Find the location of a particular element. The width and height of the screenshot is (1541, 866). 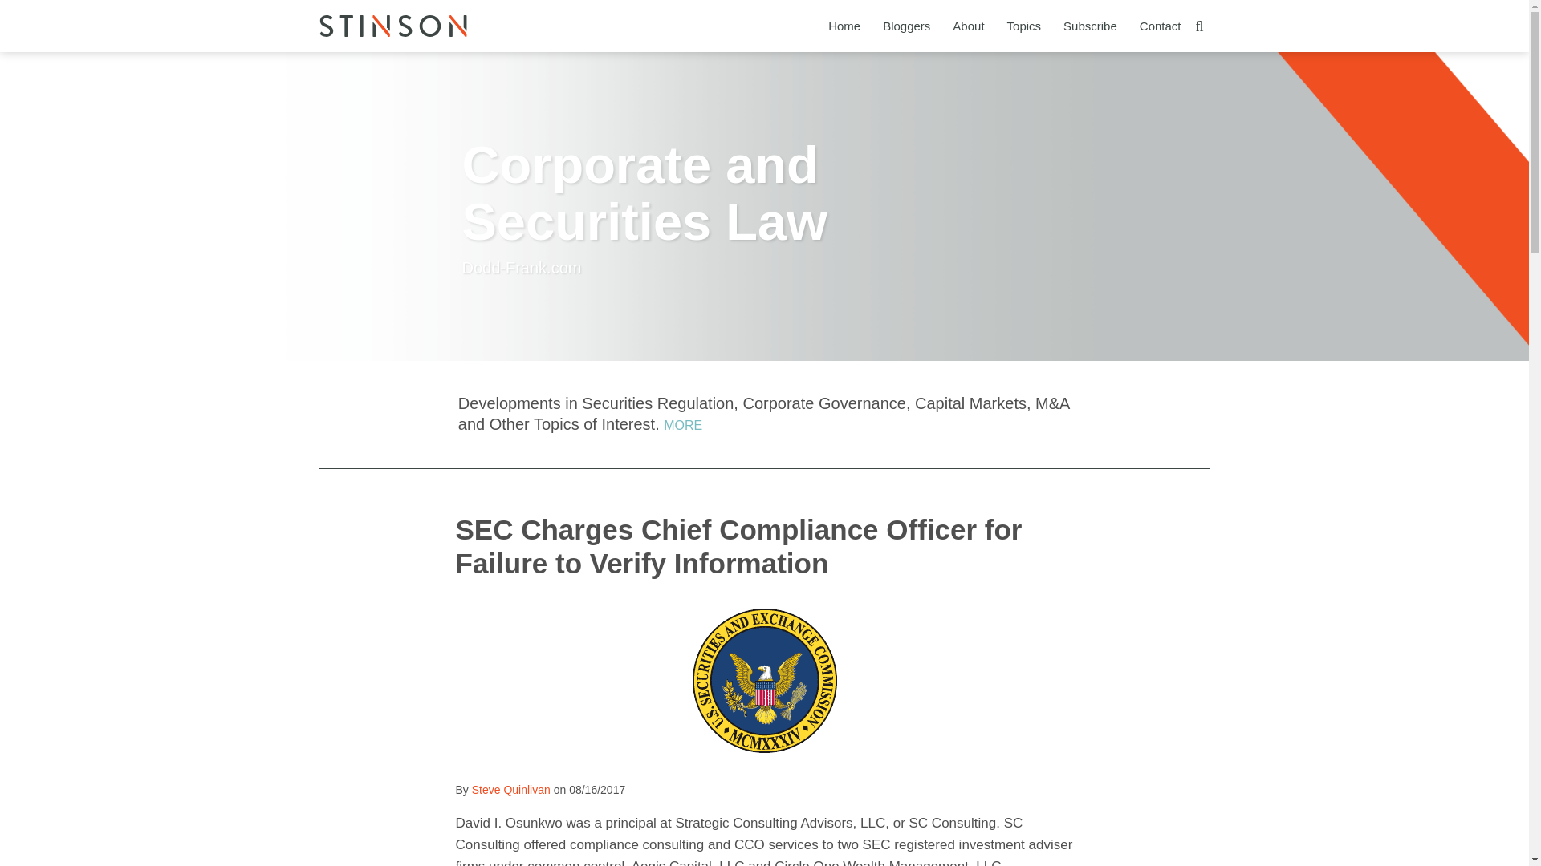

Topics is located at coordinates (1024, 26).